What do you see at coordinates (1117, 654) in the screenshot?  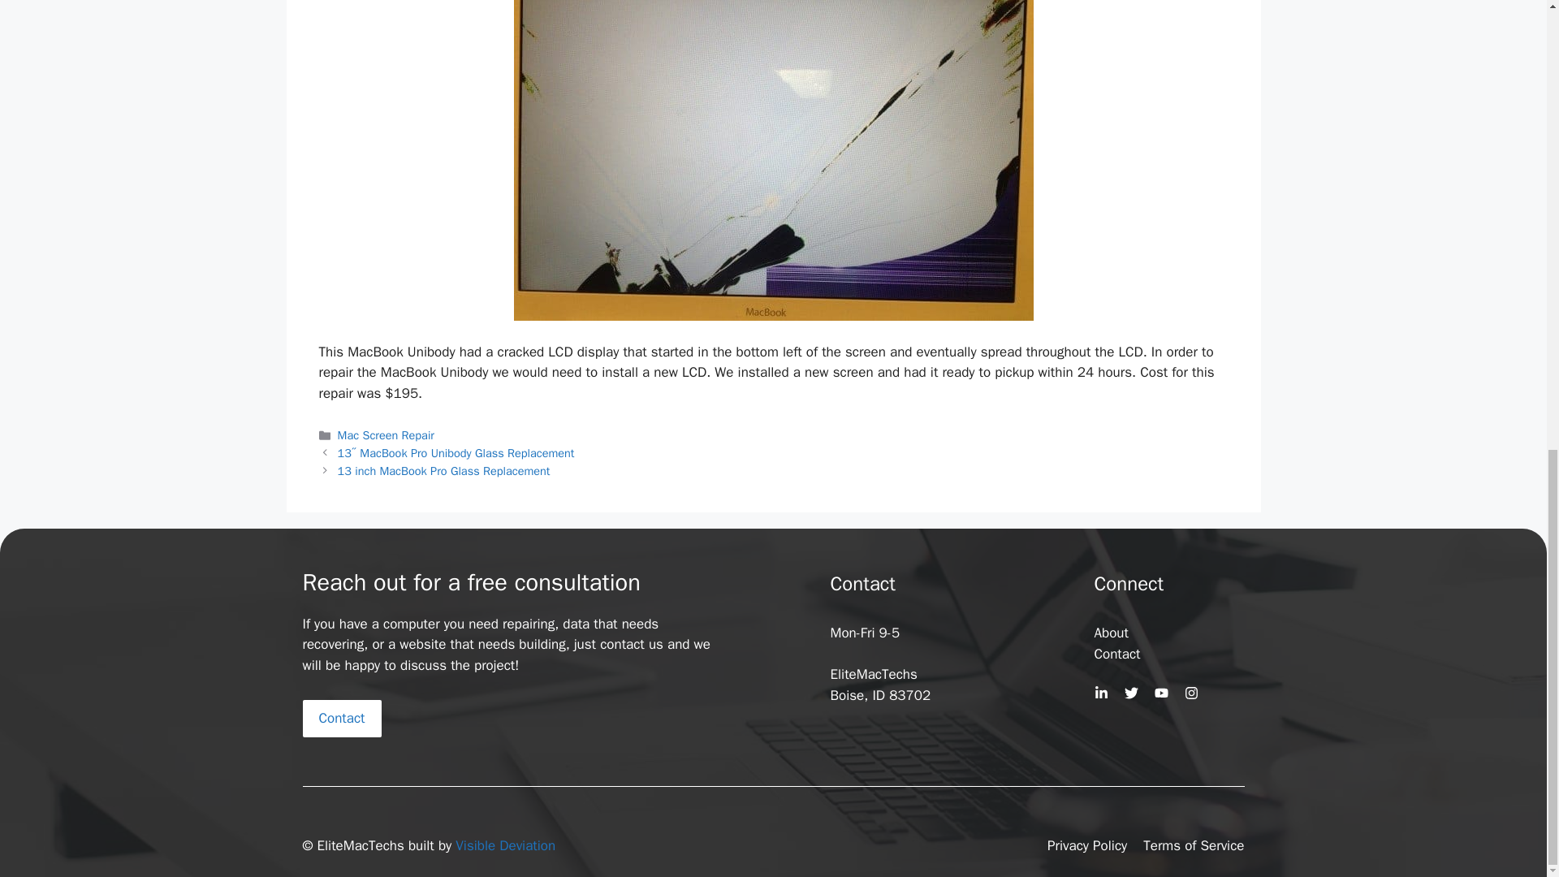 I see `Contact` at bounding box center [1117, 654].